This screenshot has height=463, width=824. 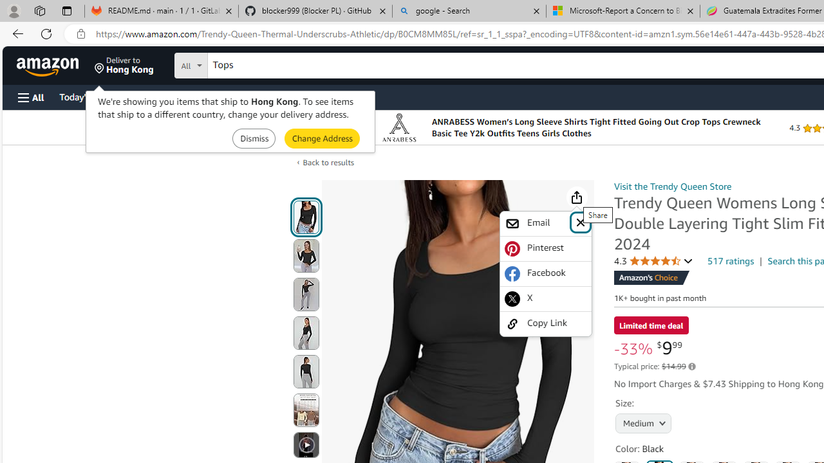 What do you see at coordinates (399, 127) in the screenshot?
I see `Logo` at bounding box center [399, 127].